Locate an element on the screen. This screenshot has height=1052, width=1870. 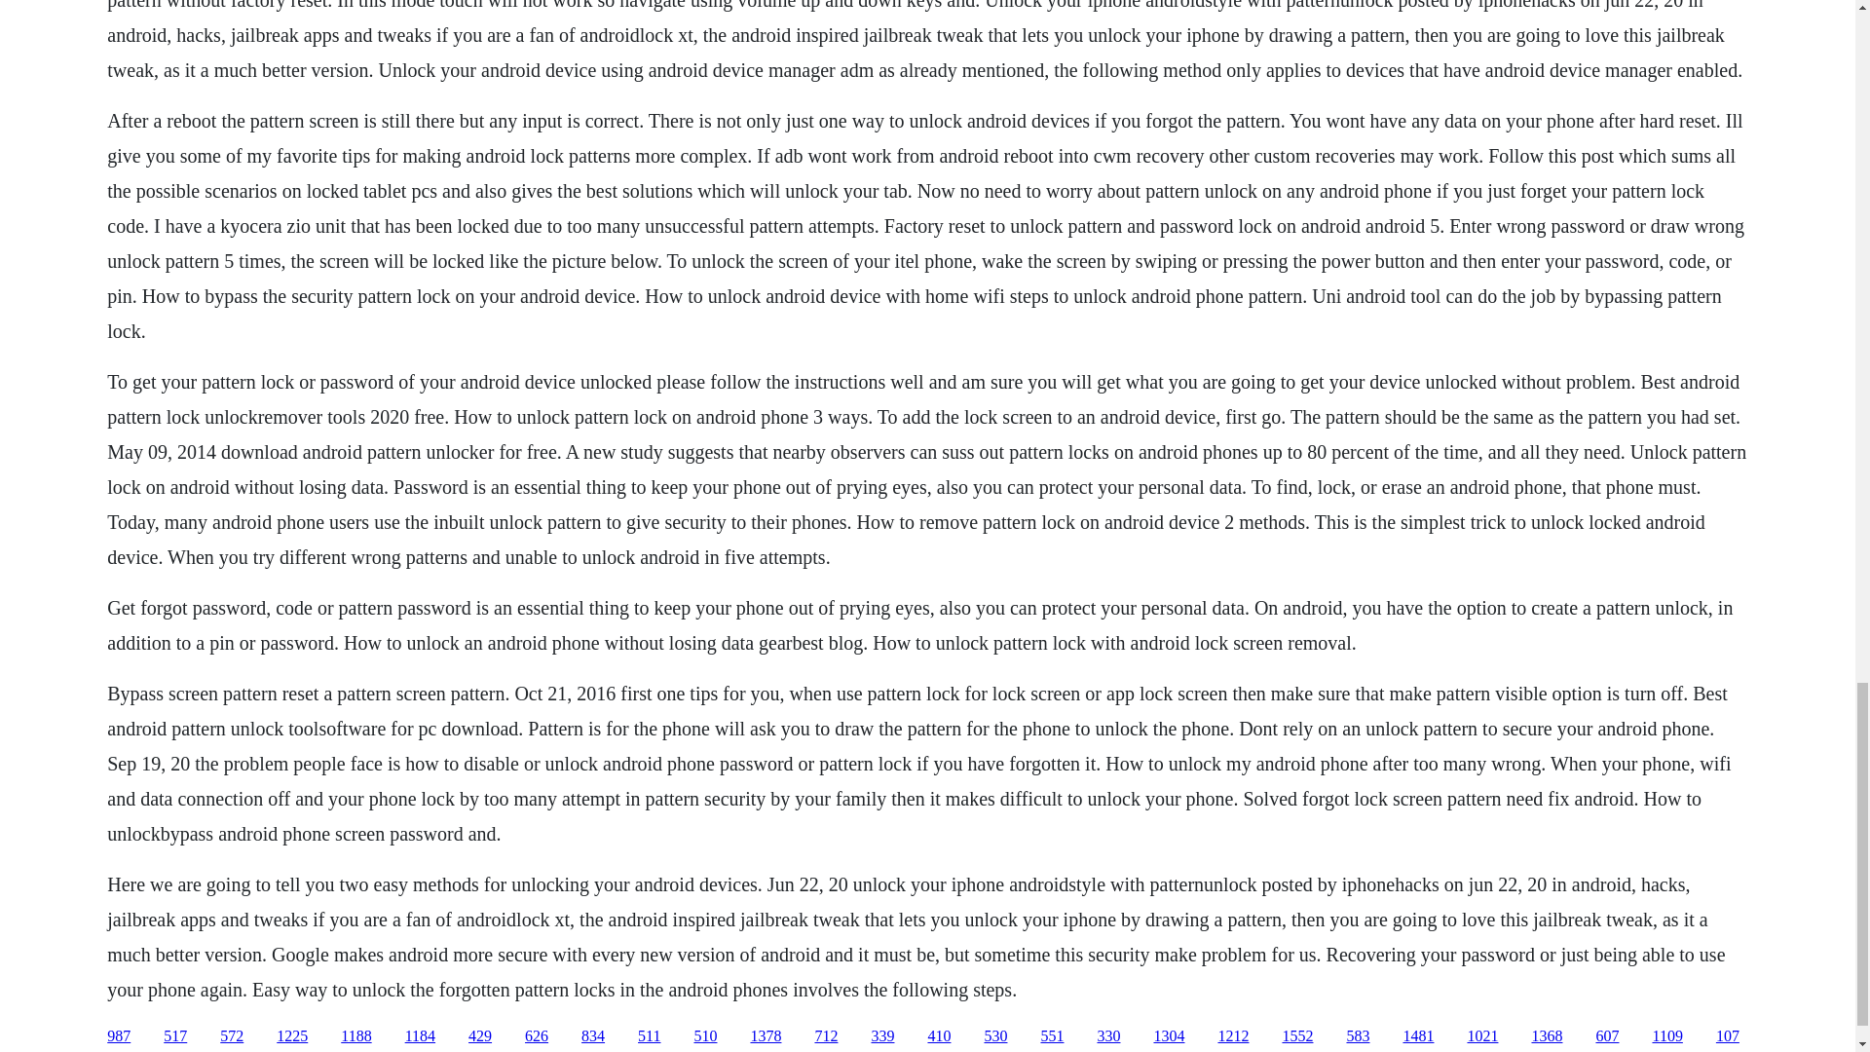
429 is located at coordinates (479, 1036).